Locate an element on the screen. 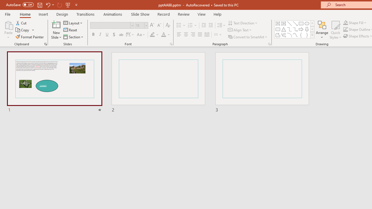 The height and width of the screenshot is (209, 372). Clear Formatting is located at coordinates (168, 26).